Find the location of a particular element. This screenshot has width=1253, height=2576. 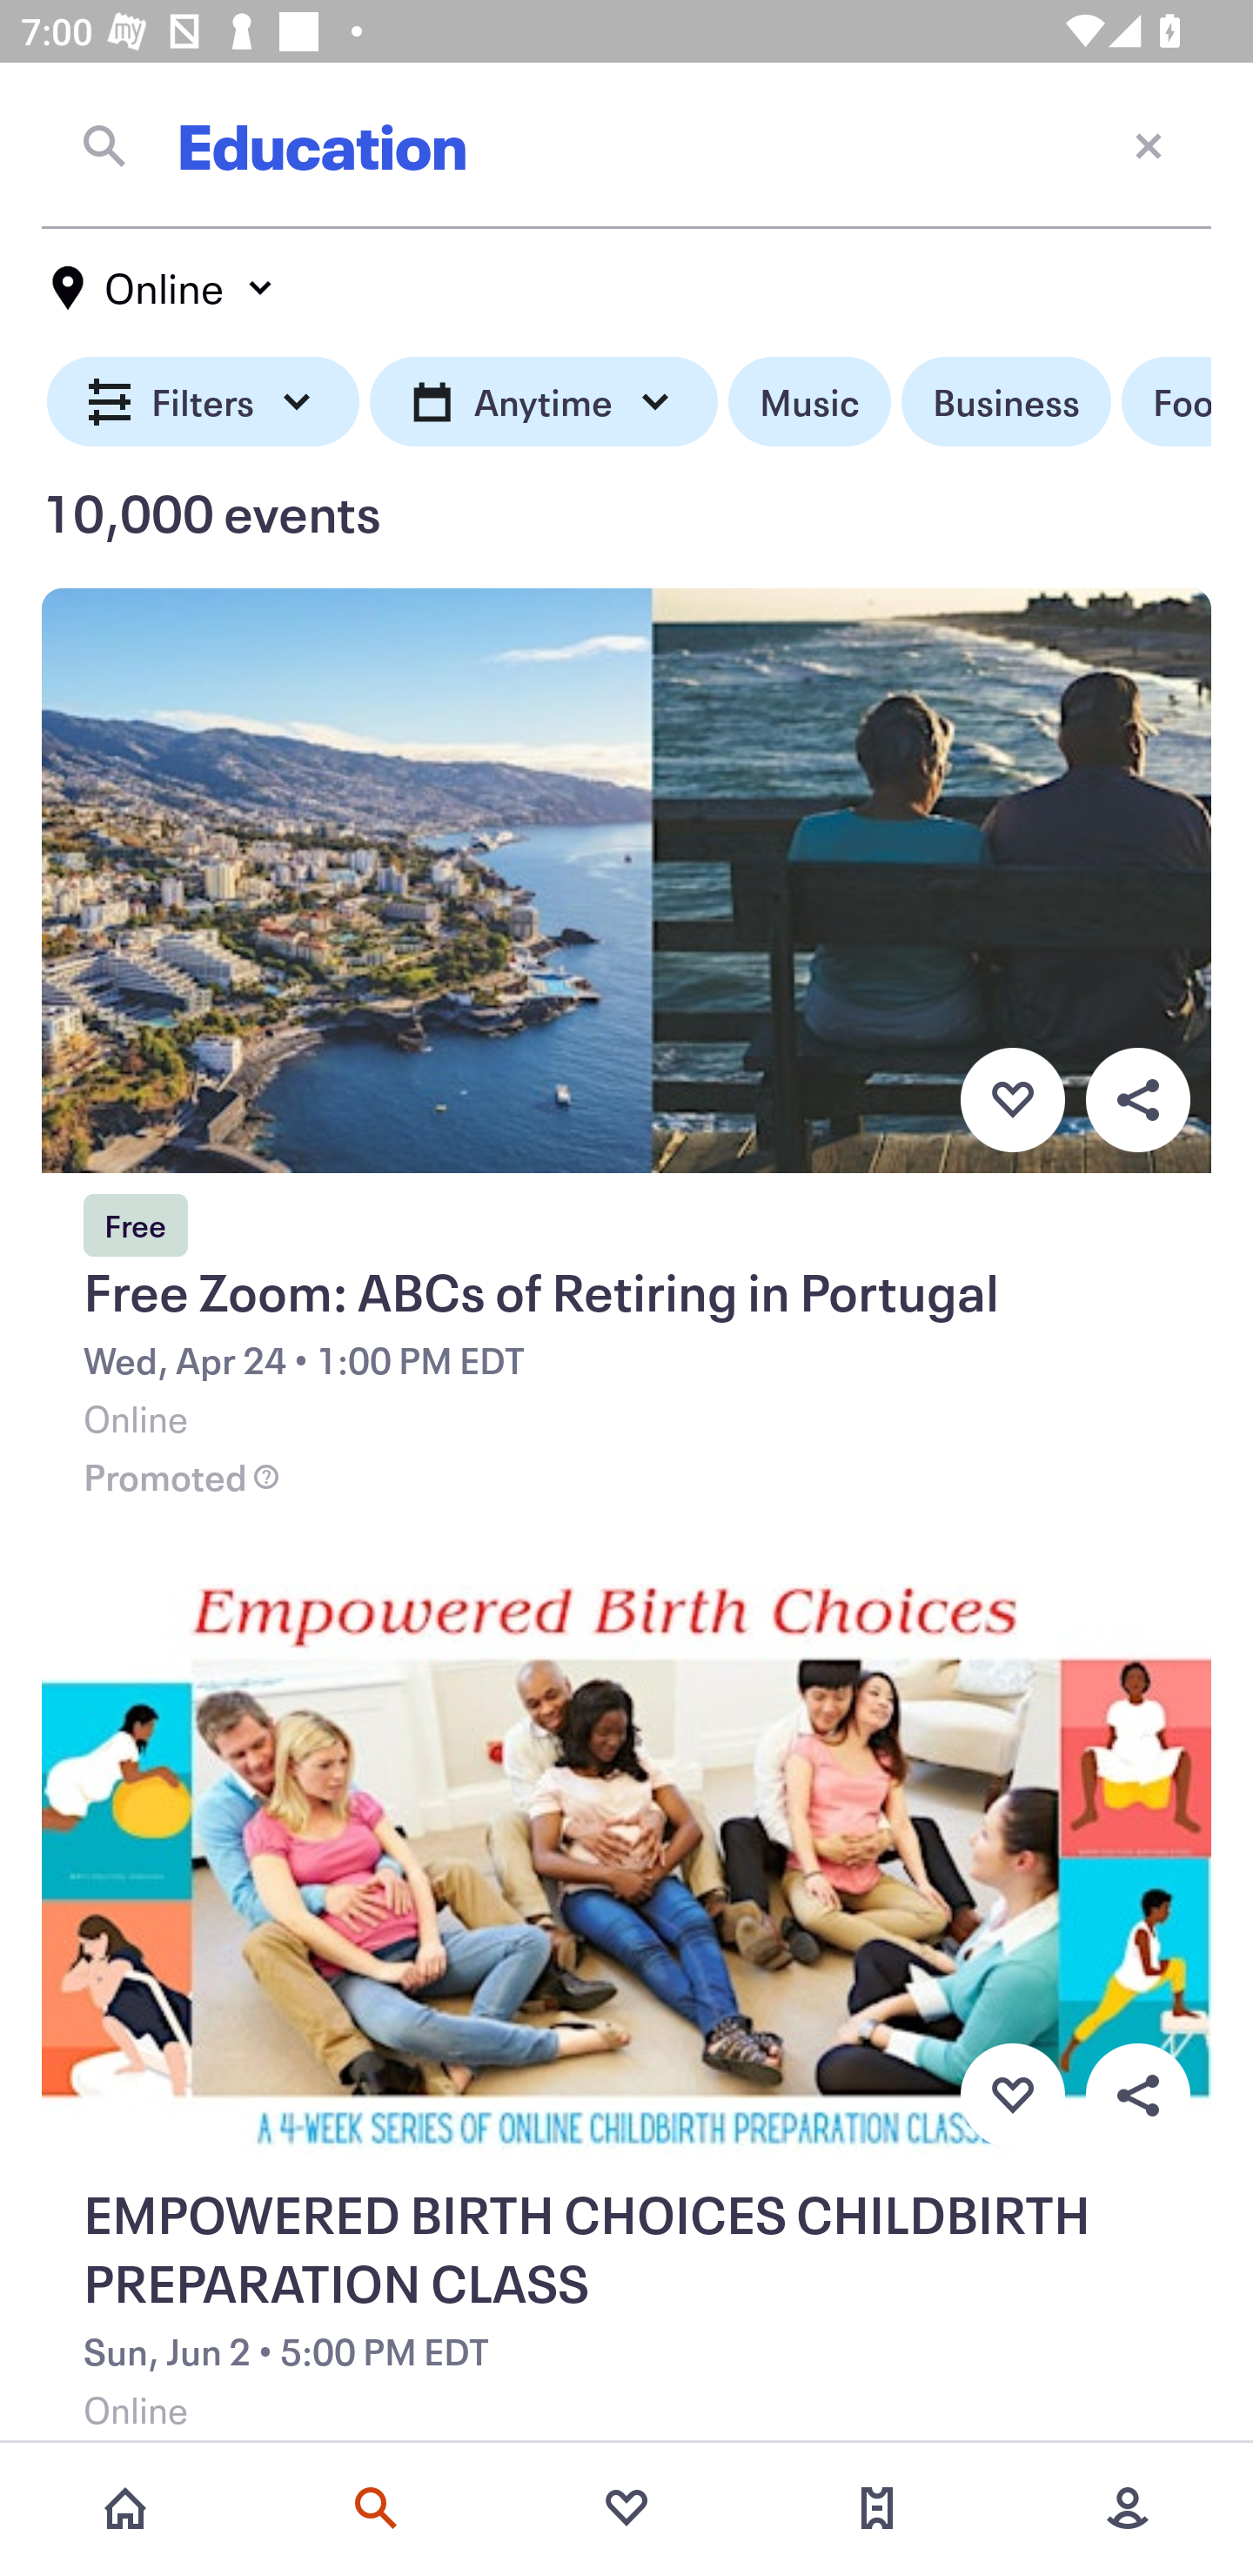

More is located at coordinates (1128, 2508).